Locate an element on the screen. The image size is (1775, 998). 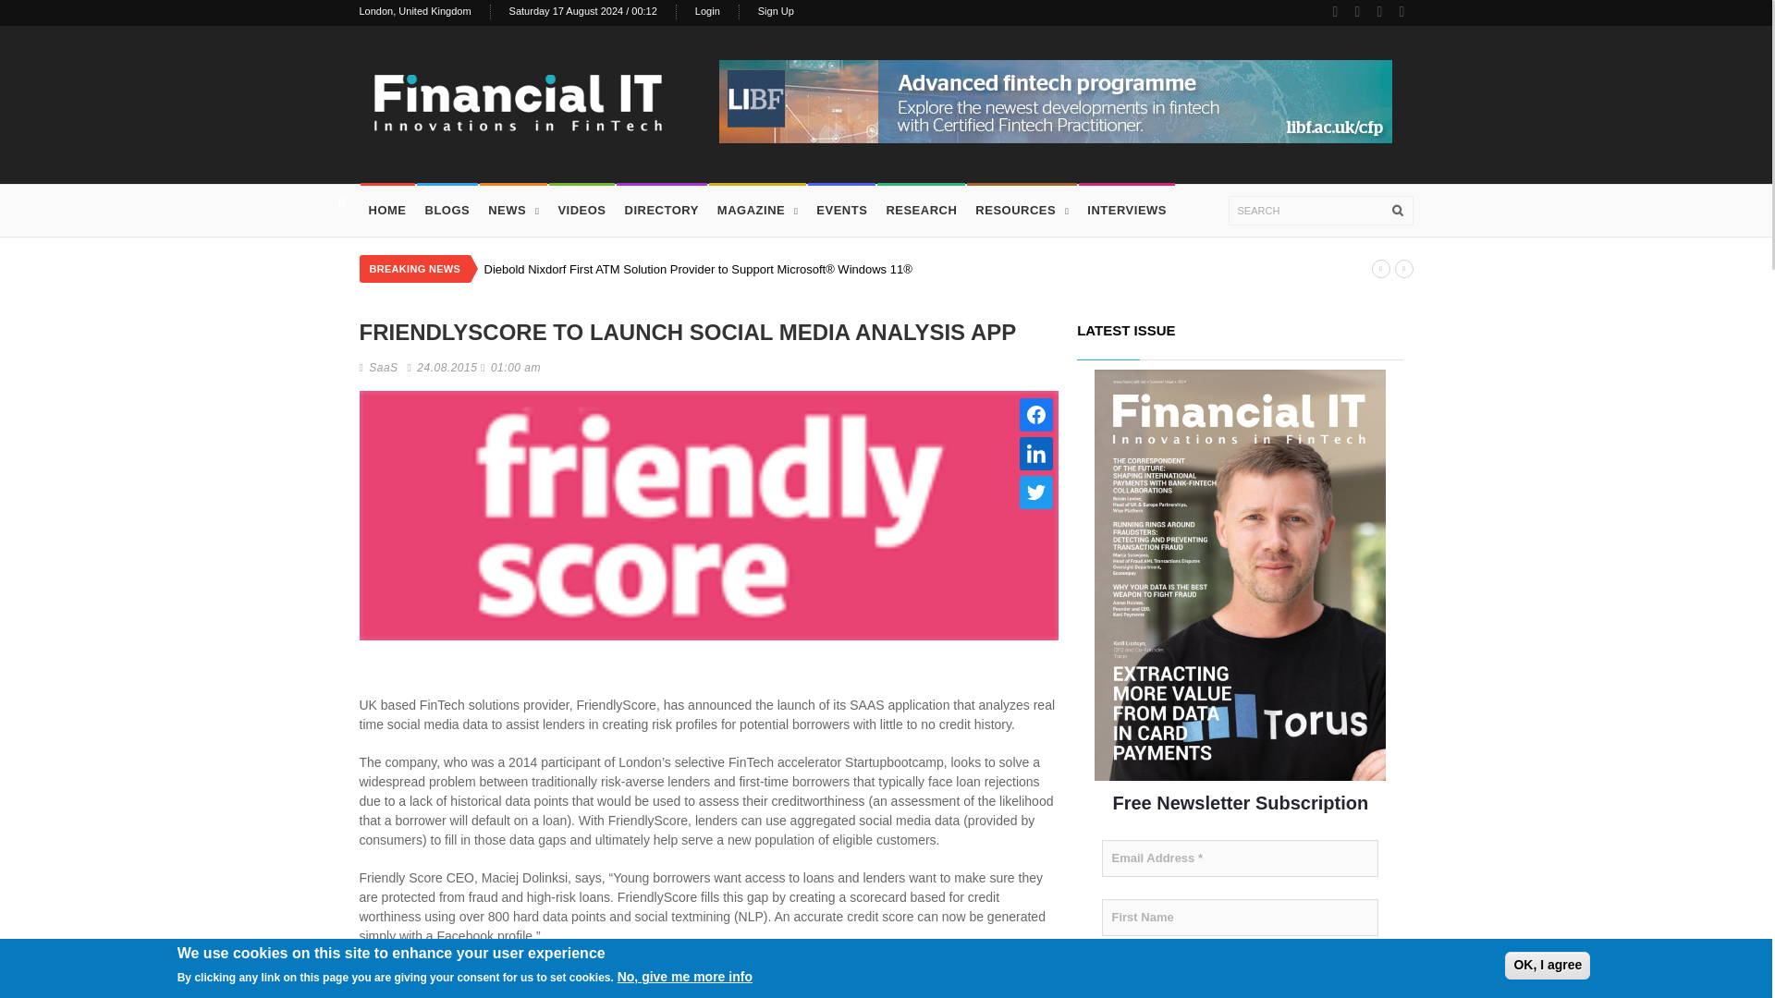
HOME is located at coordinates (386, 210).